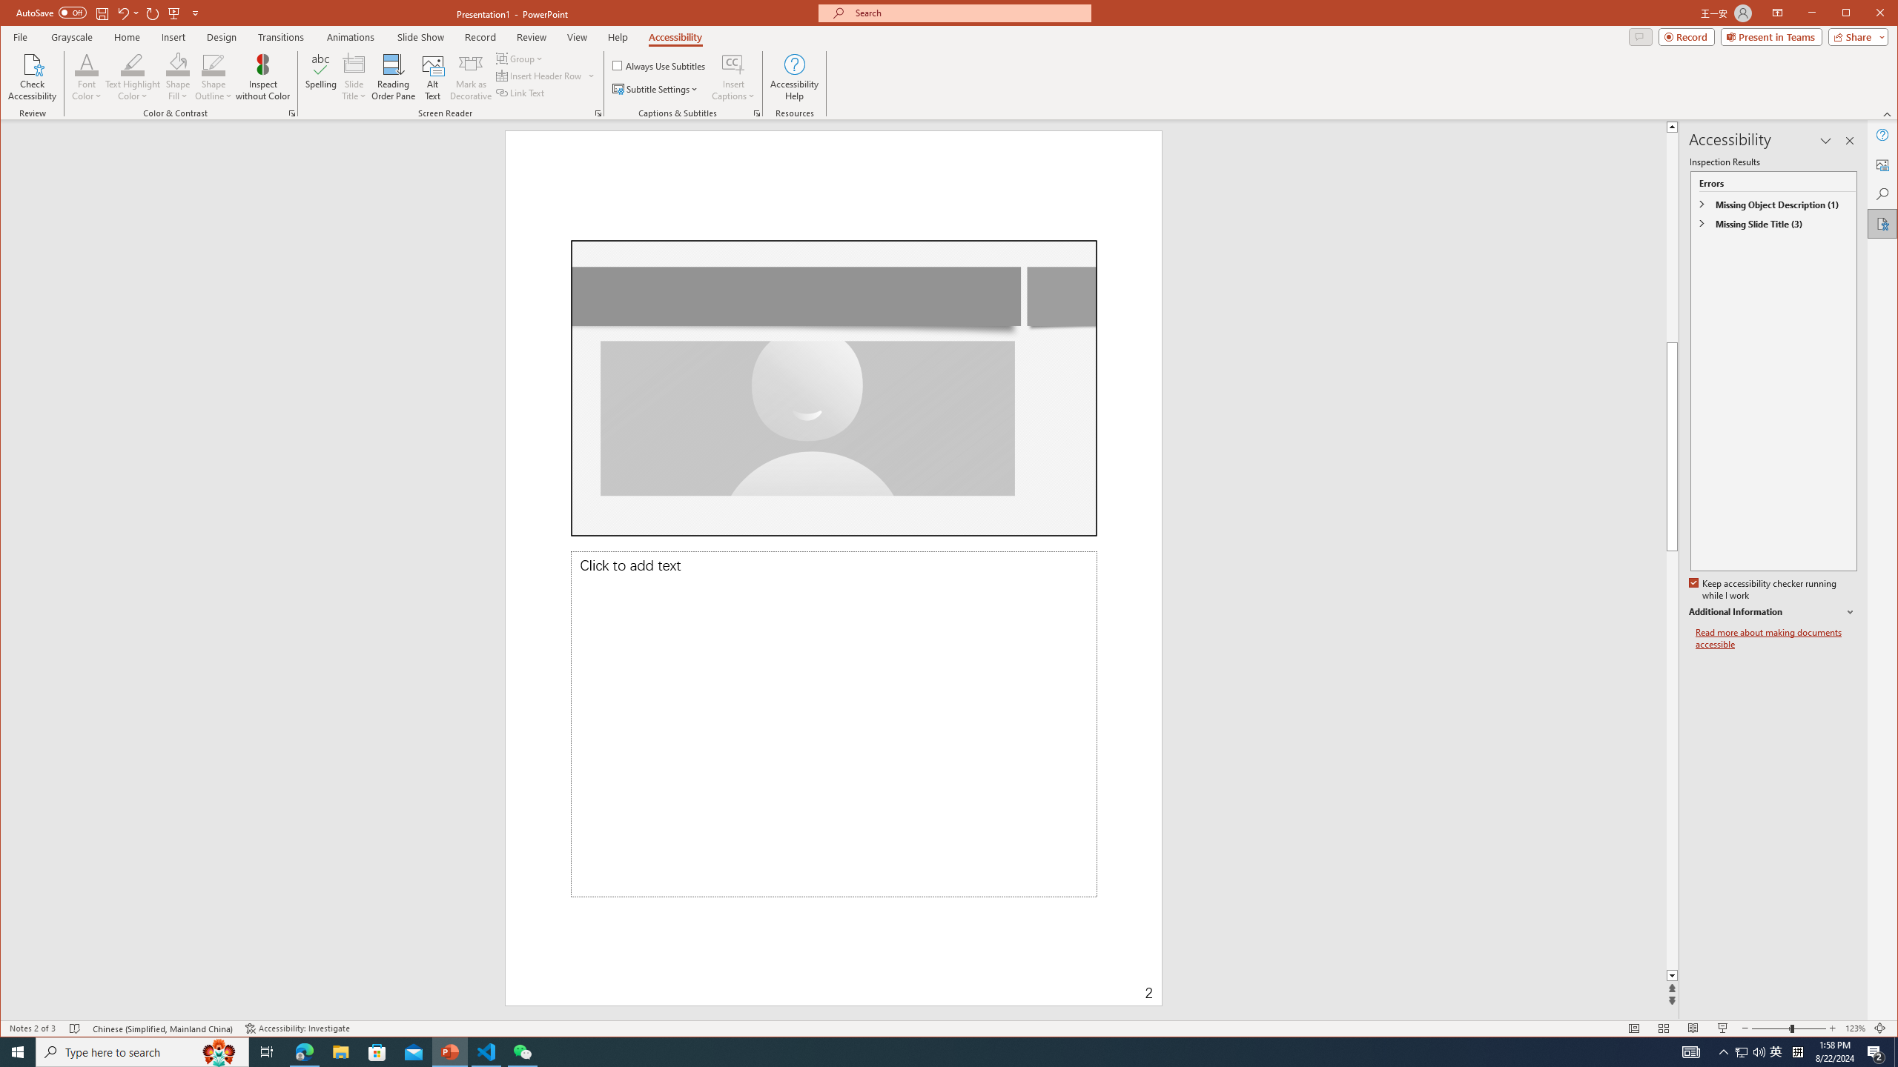 This screenshot has width=1898, height=1067. Describe the element at coordinates (655, 89) in the screenshot. I see `Subtitle Settings` at that location.